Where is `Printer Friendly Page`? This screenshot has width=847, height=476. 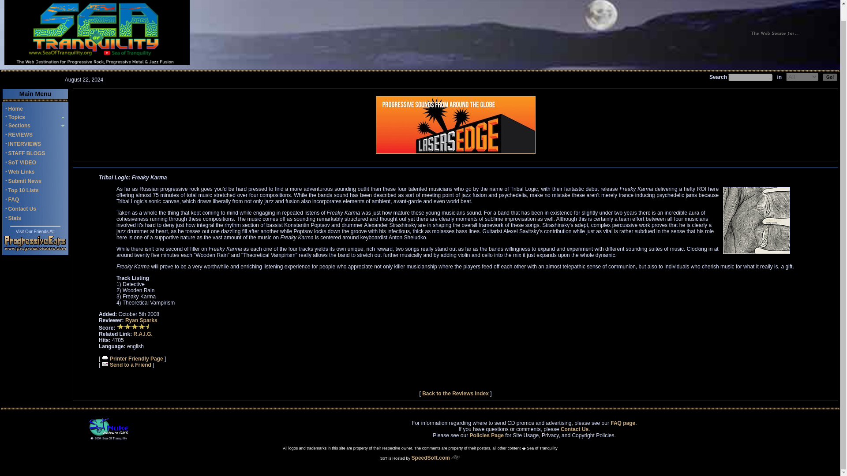
Printer Friendly Page is located at coordinates (132, 358).